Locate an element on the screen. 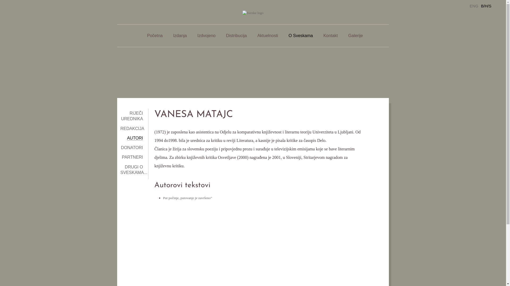 The height and width of the screenshot is (286, 510). Sveske logo is located at coordinates (253, 13).